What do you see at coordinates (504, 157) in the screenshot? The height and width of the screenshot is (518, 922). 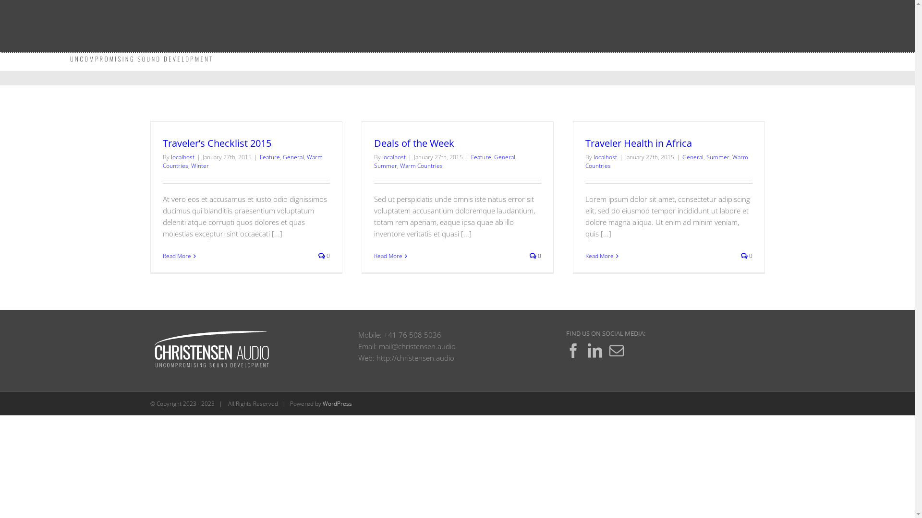 I see `General` at bounding box center [504, 157].